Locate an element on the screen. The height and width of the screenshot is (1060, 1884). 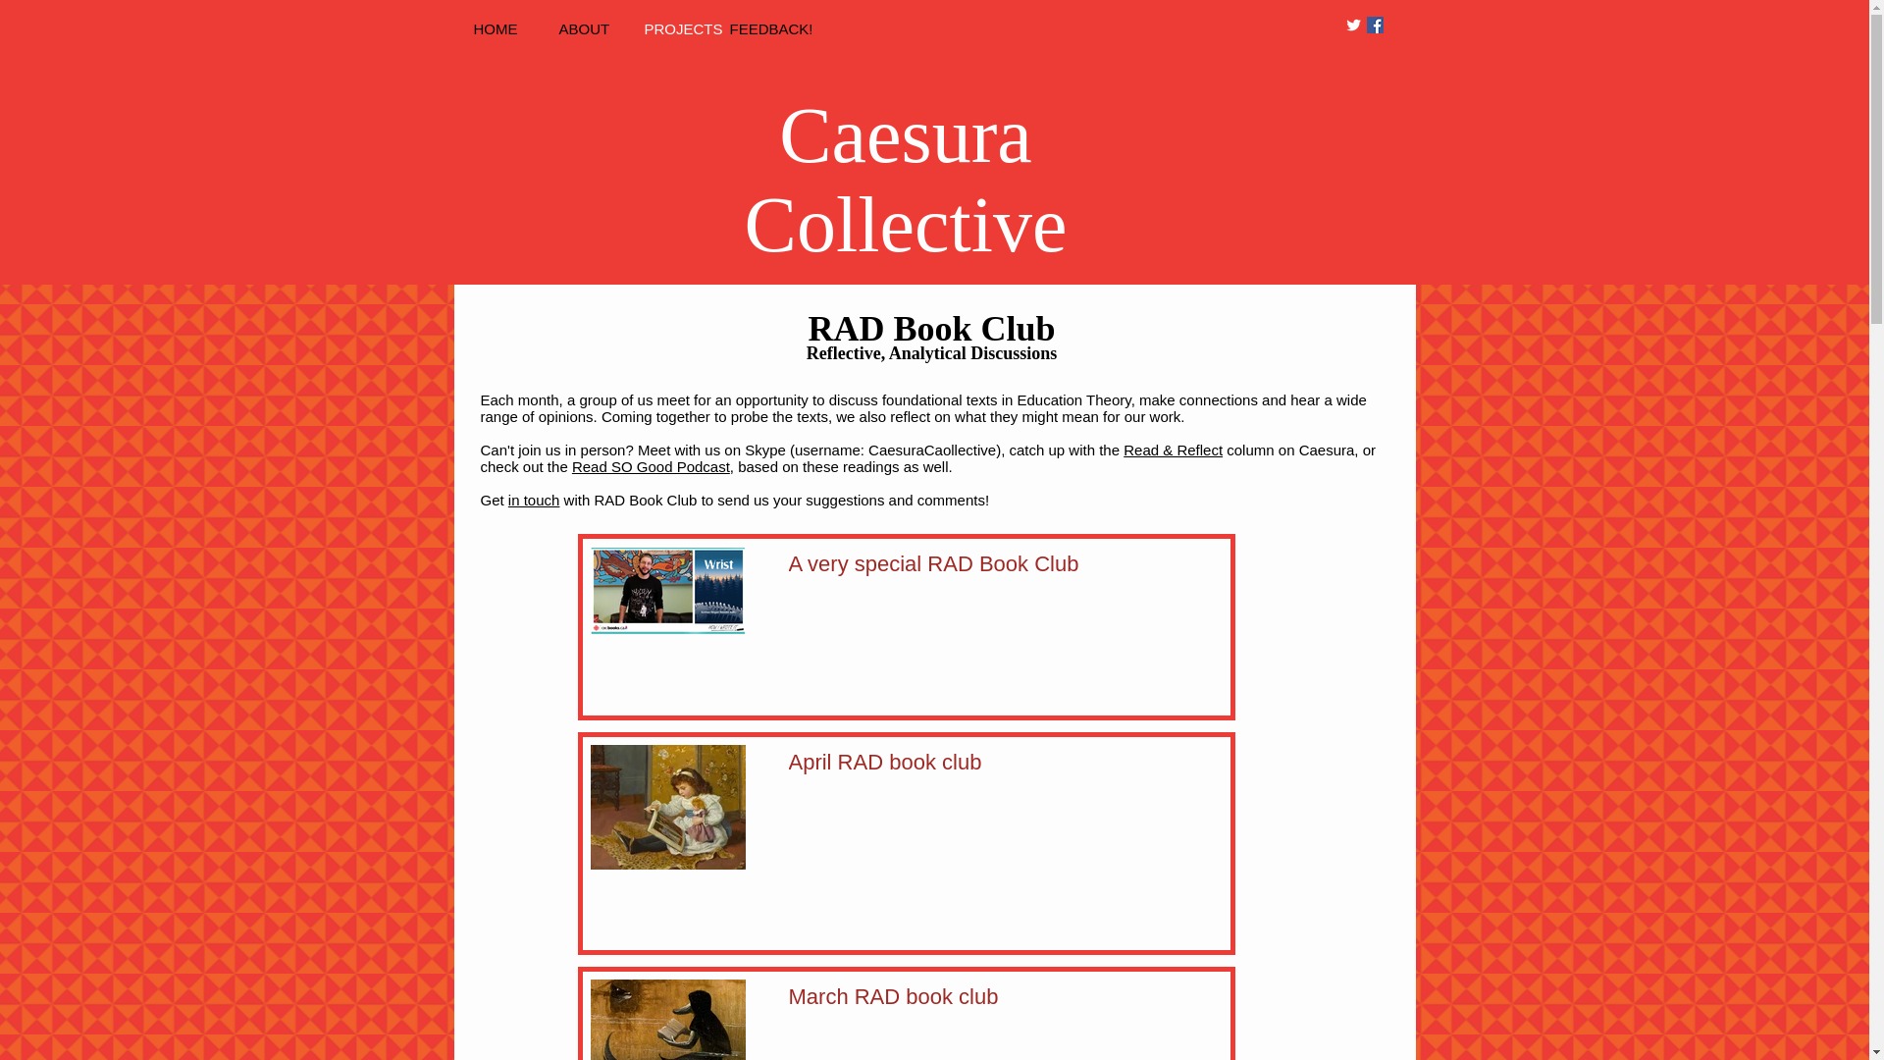
HOME is located at coordinates (505, 29).